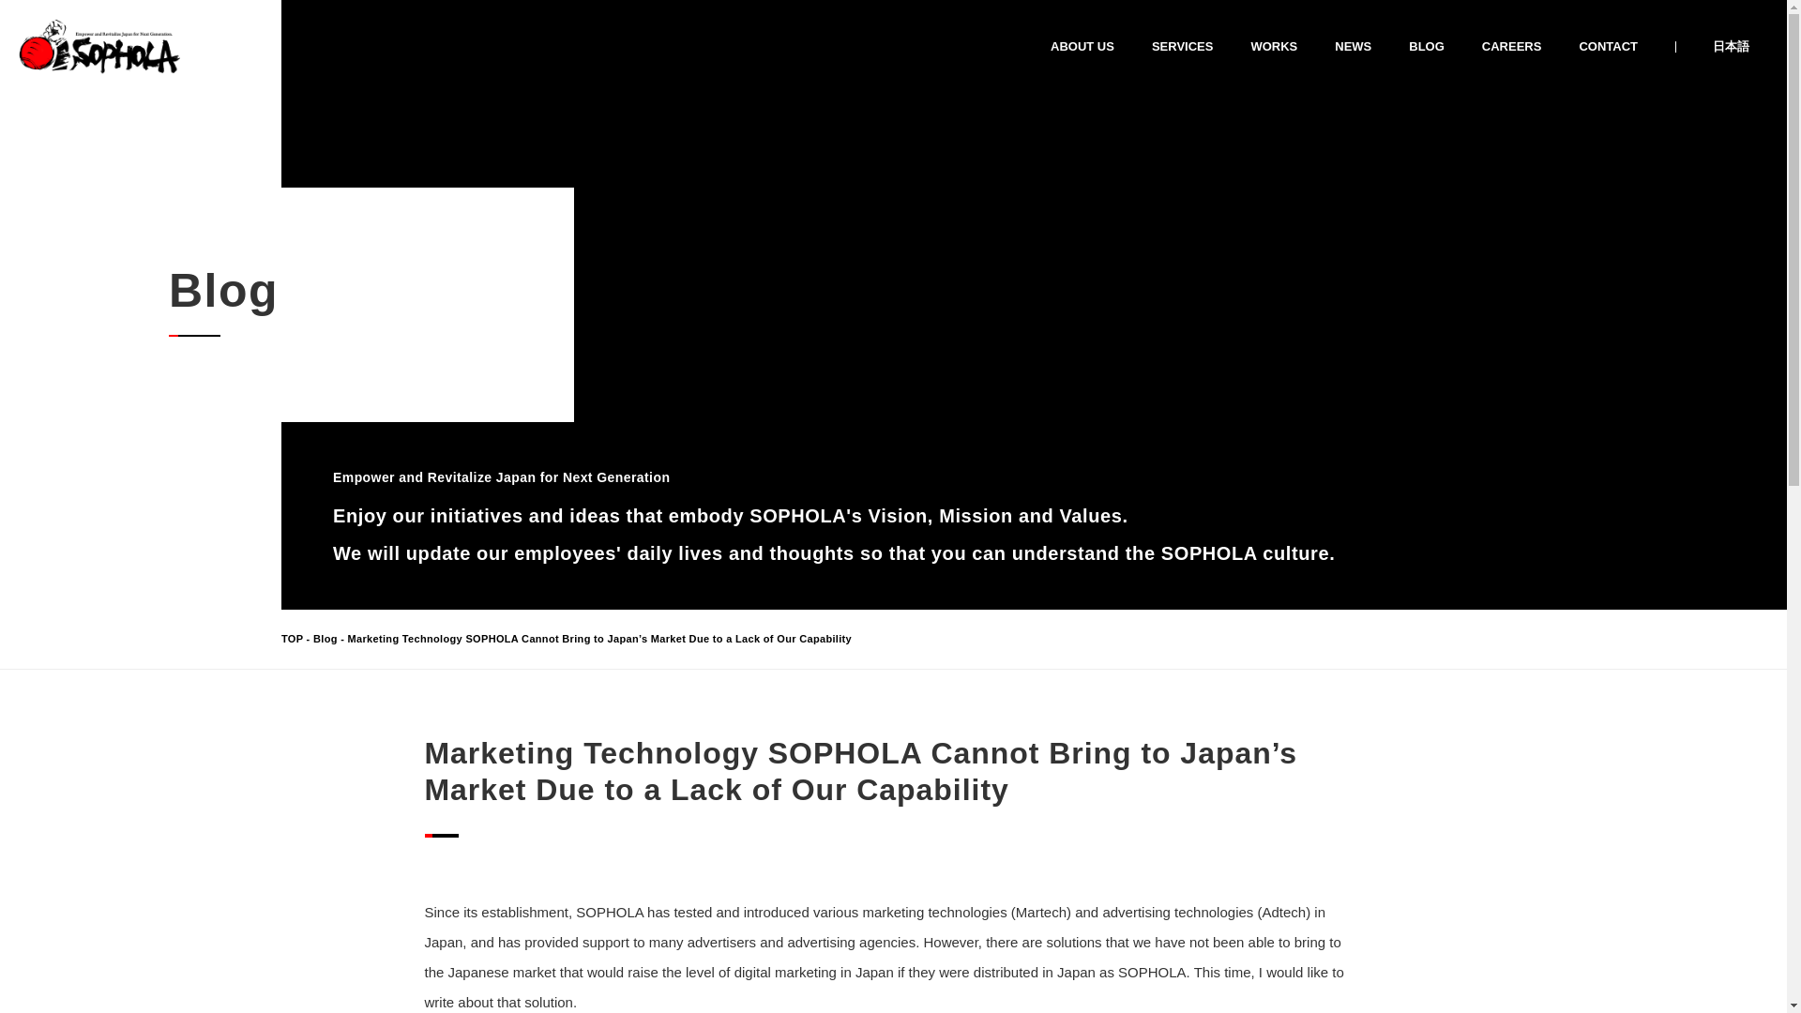  Describe the element at coordinates (1608, 46) in the screenshot. I see `CONTACT` at that location.